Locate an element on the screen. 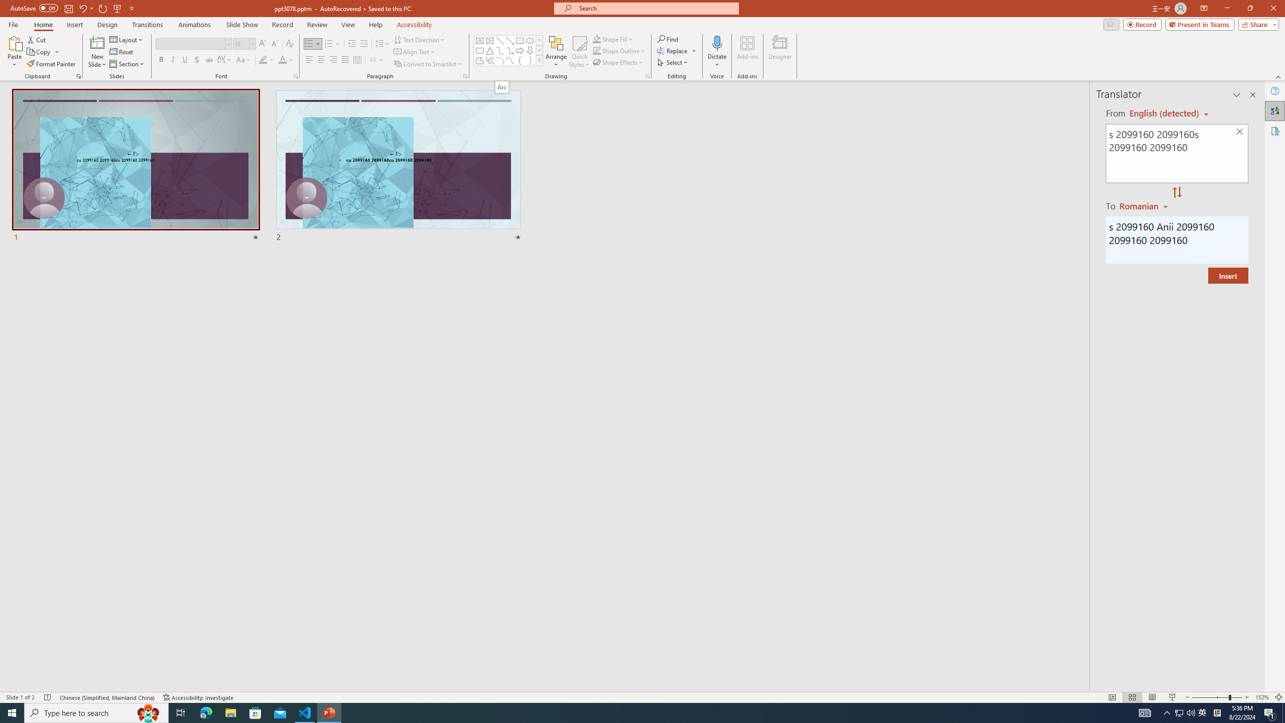  Arc is located at coordinates (500, 60).